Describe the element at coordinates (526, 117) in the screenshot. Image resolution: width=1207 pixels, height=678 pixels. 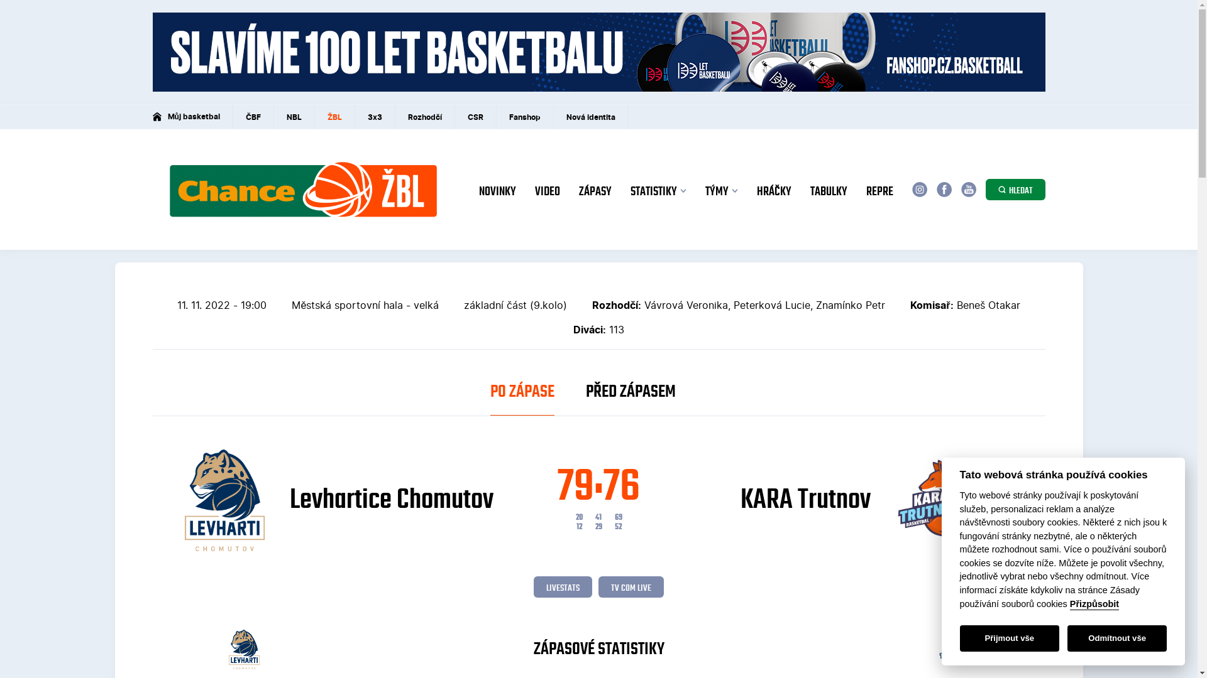
I see `Fanshop` at that location.